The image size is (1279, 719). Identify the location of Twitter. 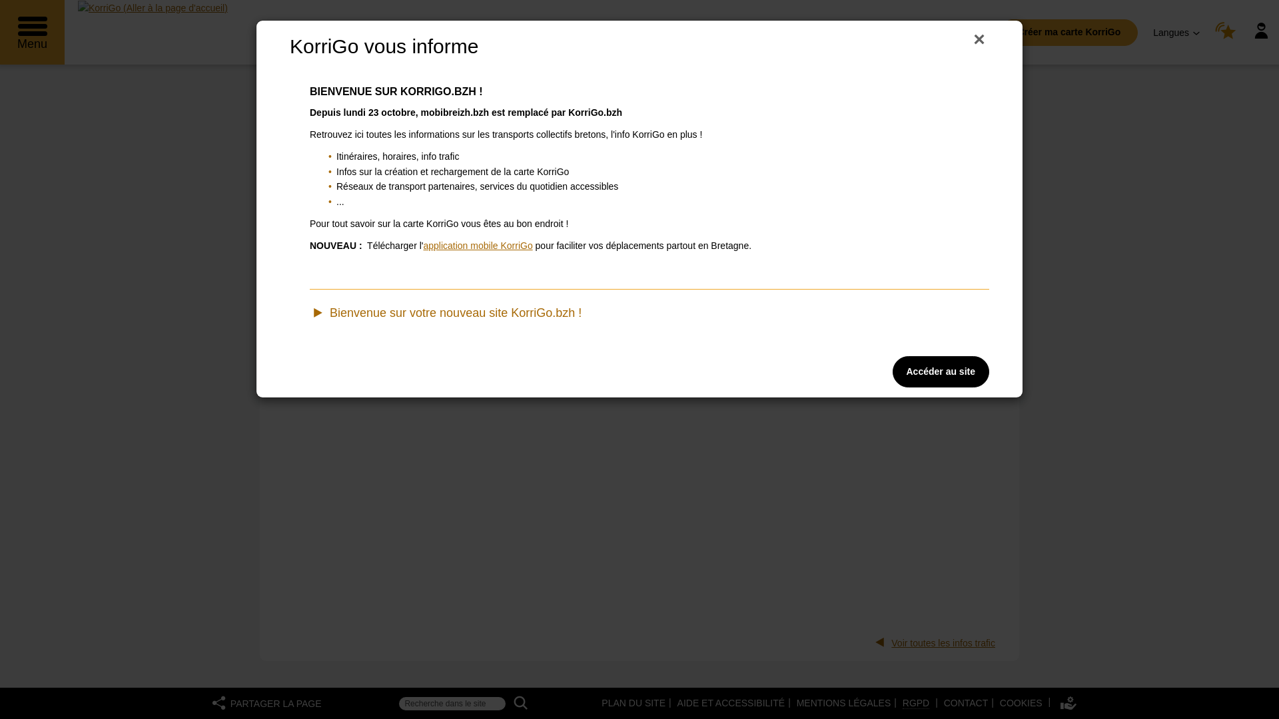
(974, 195).